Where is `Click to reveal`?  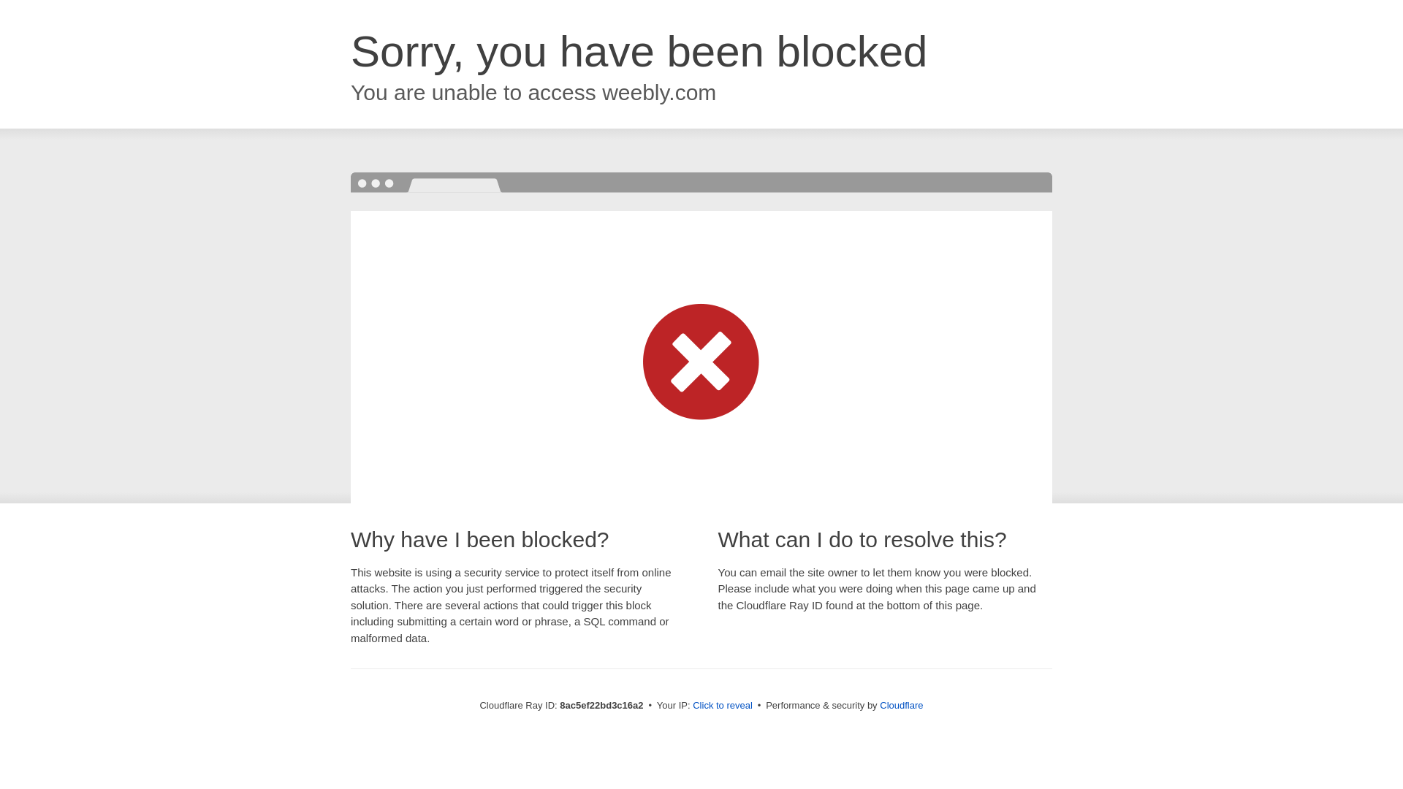 Click to reveal is located at coordinates (722, 706).